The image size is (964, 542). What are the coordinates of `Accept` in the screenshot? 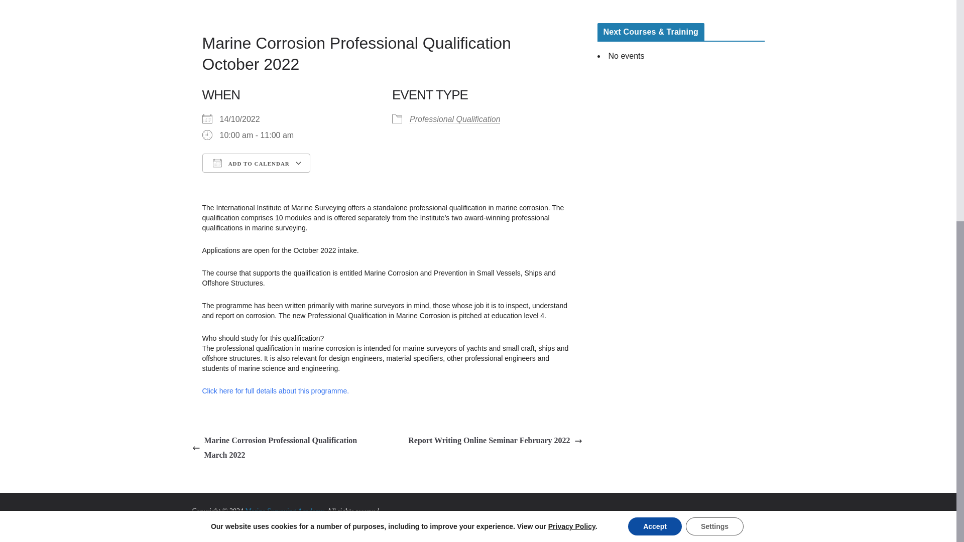 It's located at (655, 153).